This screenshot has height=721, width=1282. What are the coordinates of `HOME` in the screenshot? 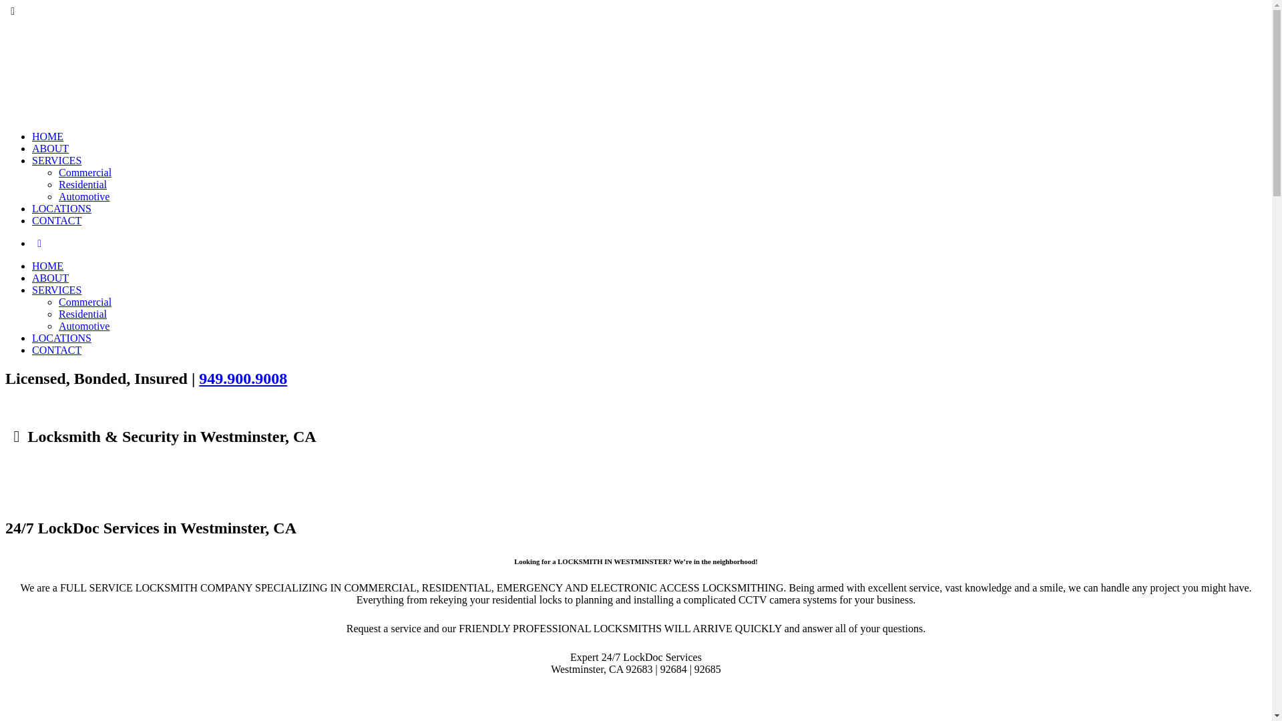 It's located at (48, 266).